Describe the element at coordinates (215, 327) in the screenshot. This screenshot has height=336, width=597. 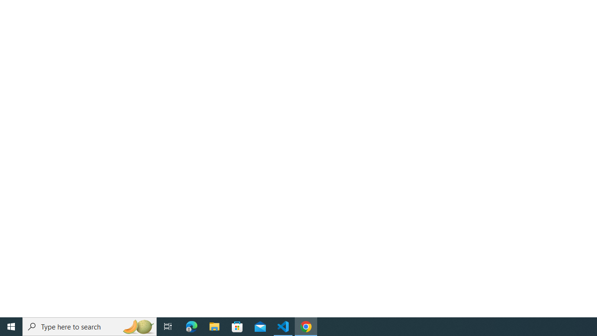
I see `File Explorer` at that location.